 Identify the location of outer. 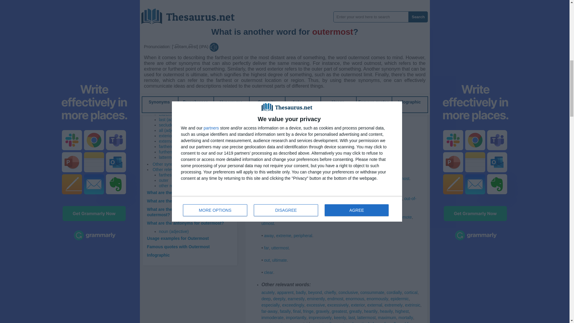
(164, 180).